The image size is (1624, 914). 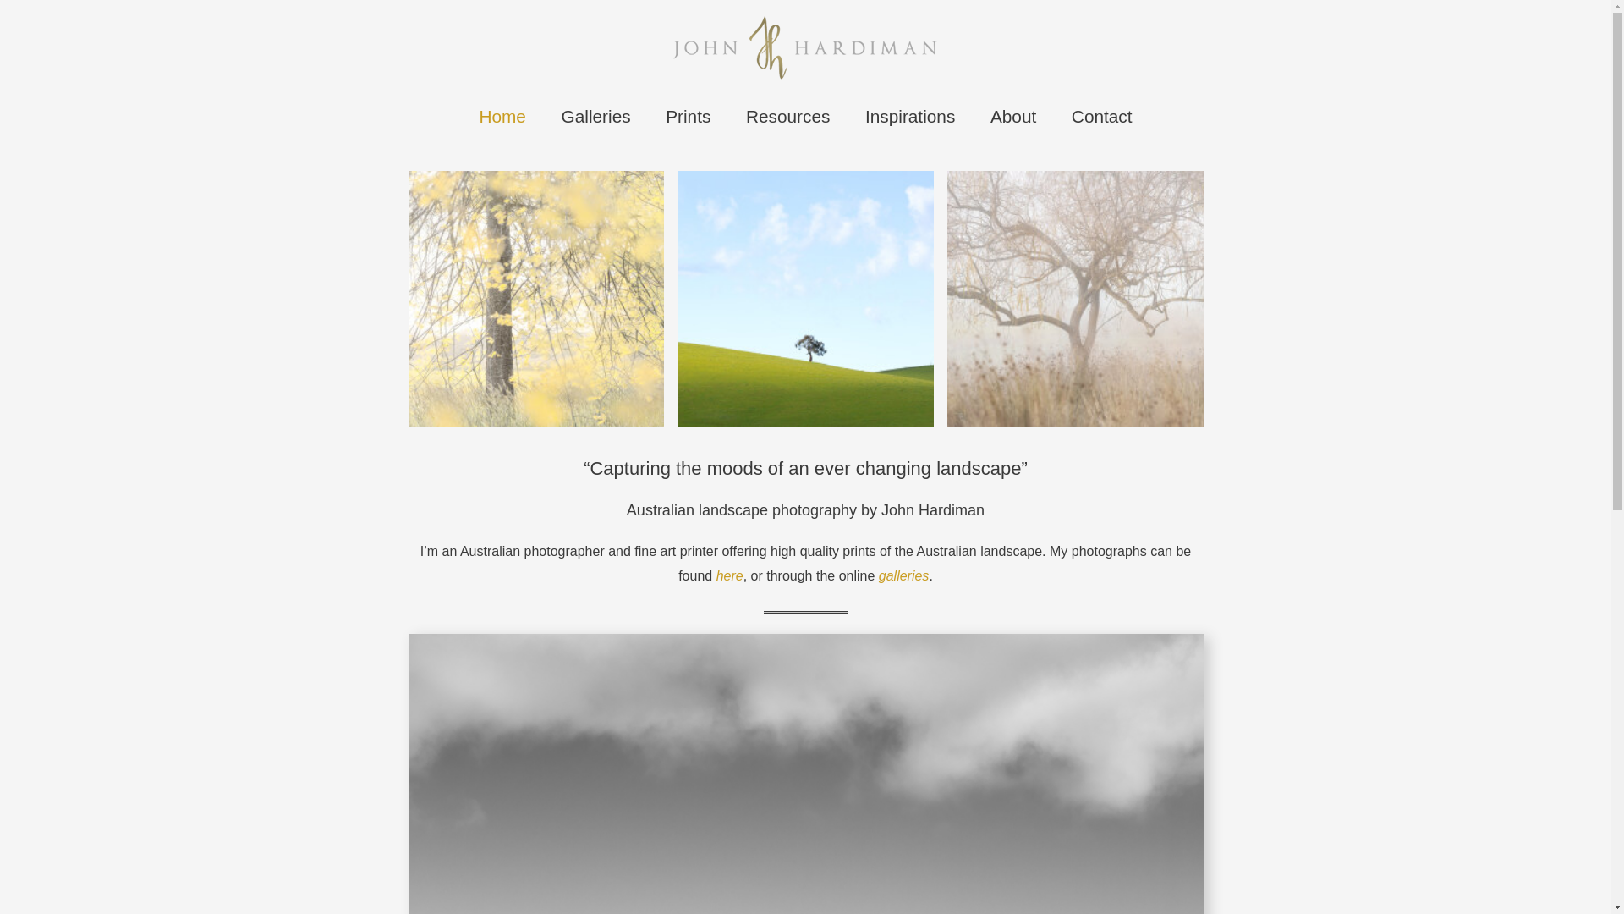 What do you see at coordinates (904, 575) in the screenshot?
I see `galleries` at bounding box center [904, 575].